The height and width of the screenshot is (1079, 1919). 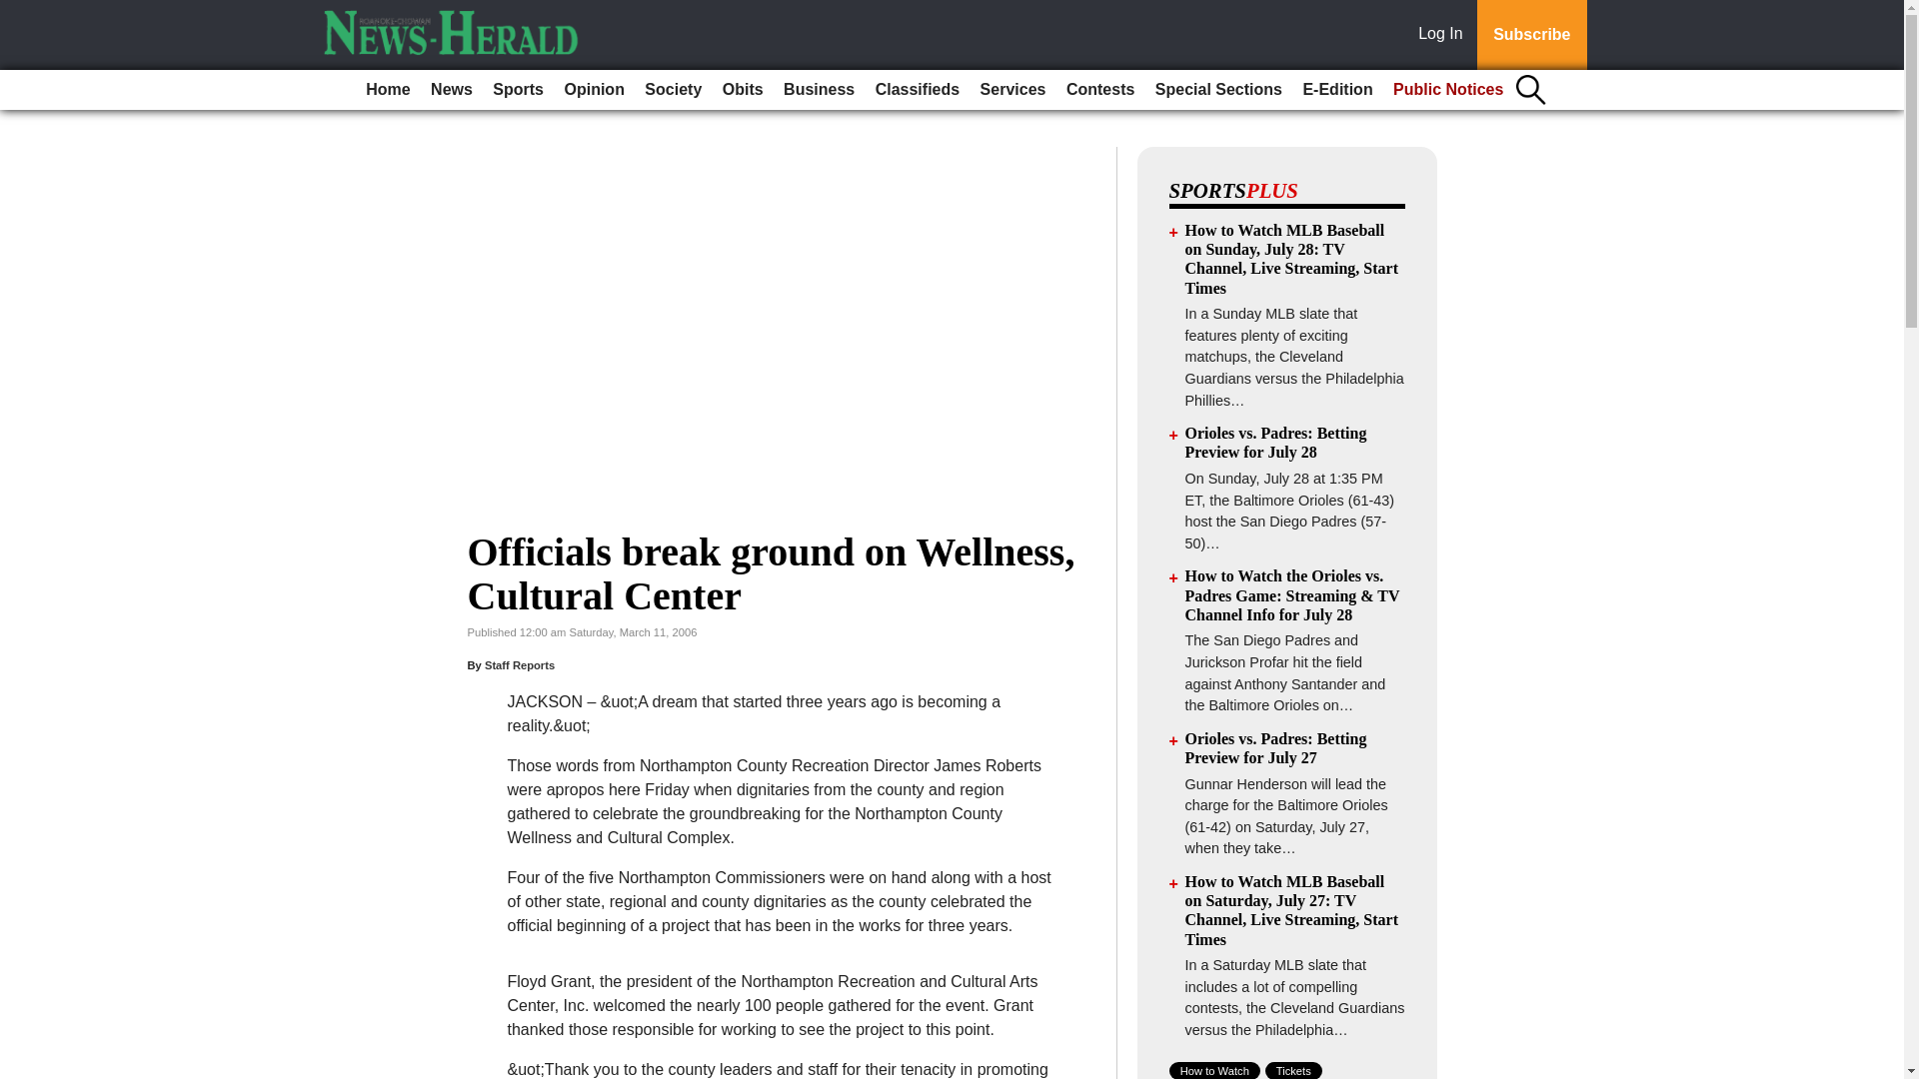 What do you see at coordinates (594, 90) in the screenshot?
I see `Opinion` at bounding box center [594, 90].